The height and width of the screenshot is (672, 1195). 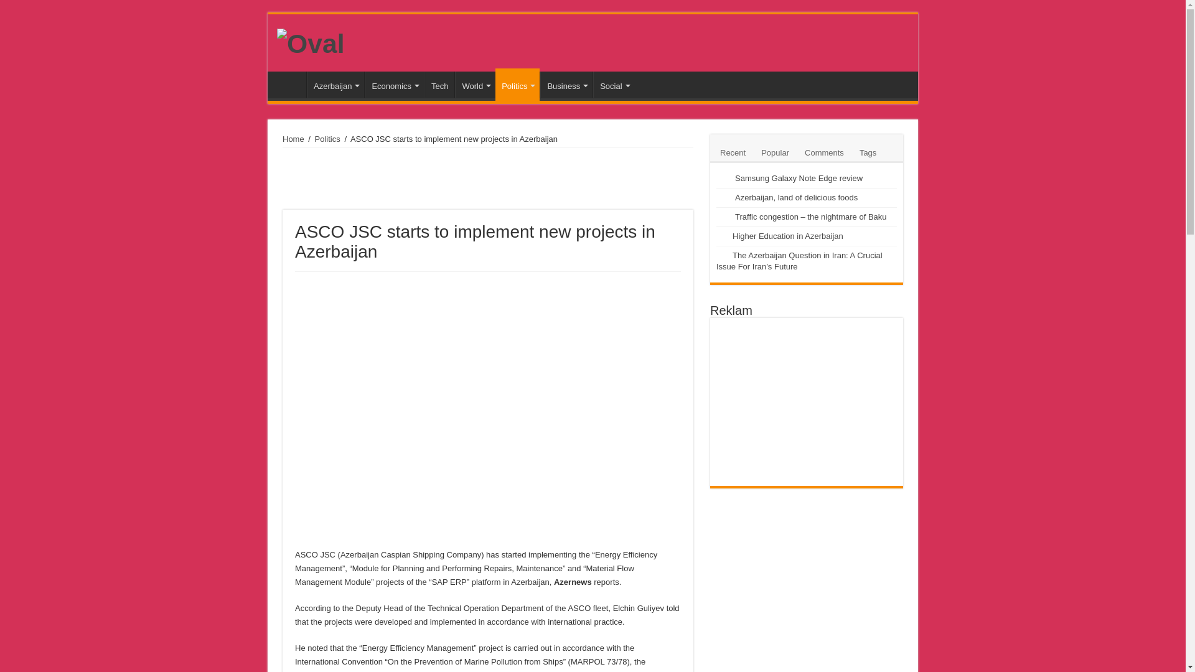 I want to click on Economics, so click(x=394, y=84).